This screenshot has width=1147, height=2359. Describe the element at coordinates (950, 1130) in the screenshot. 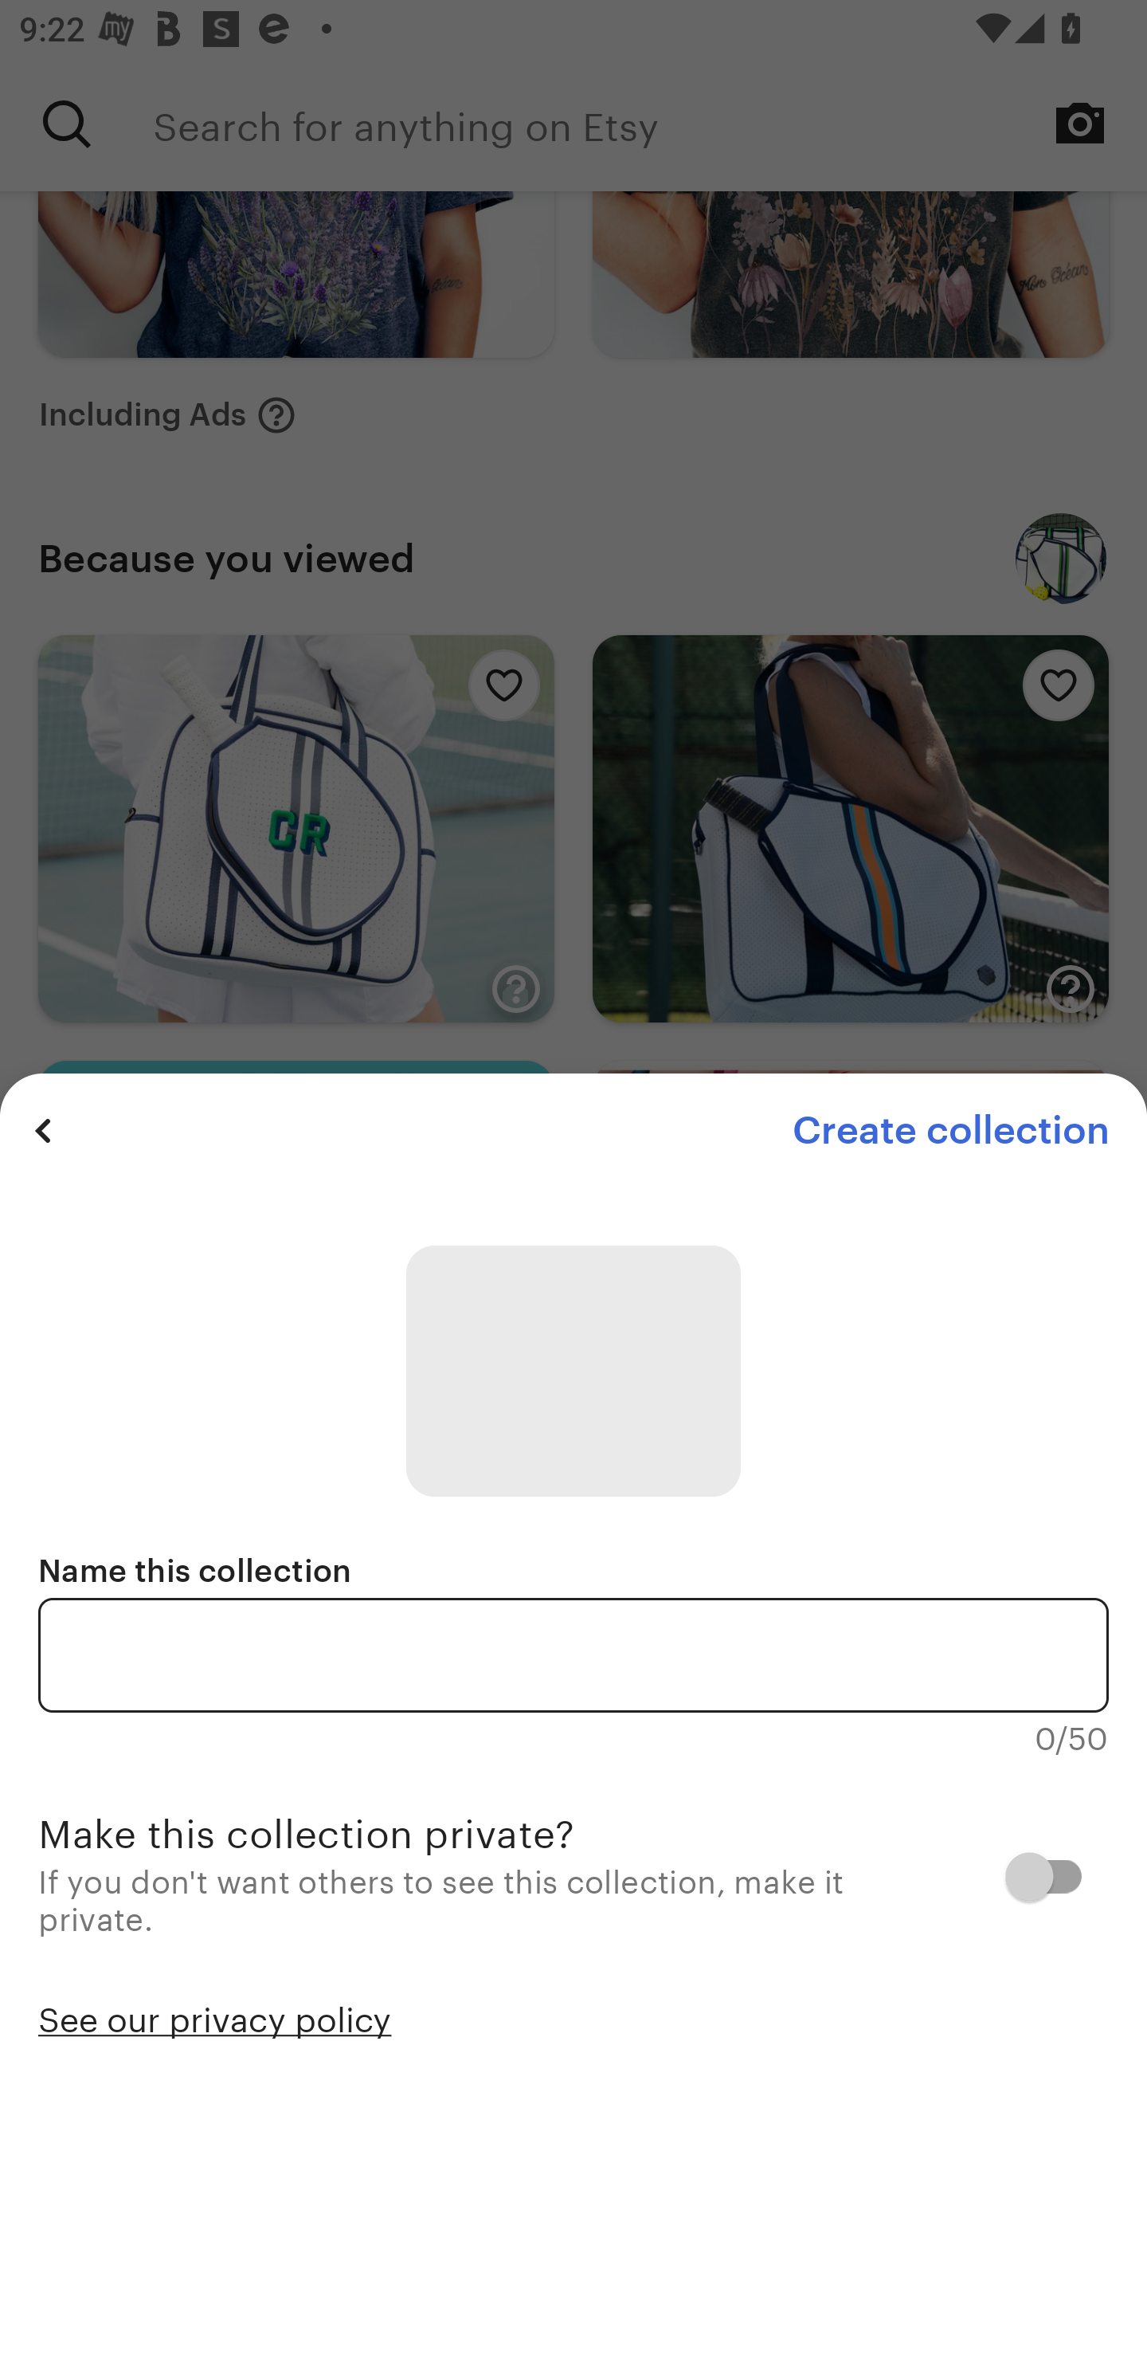

I see `Create collection` at that location.